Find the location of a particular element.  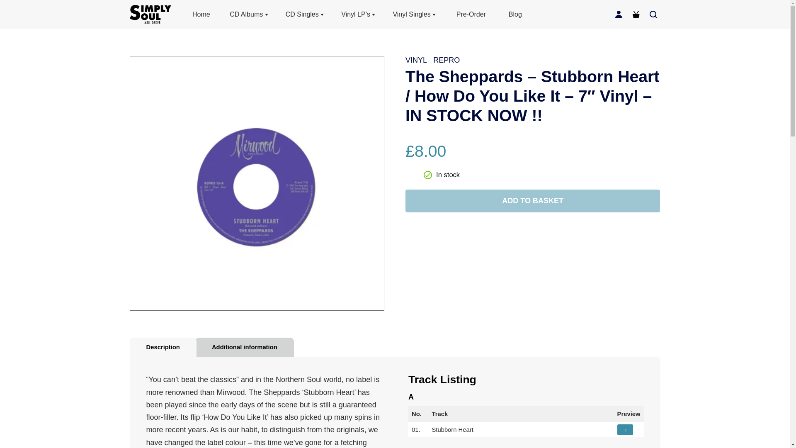

Basket is located at coordinates (636, 14).